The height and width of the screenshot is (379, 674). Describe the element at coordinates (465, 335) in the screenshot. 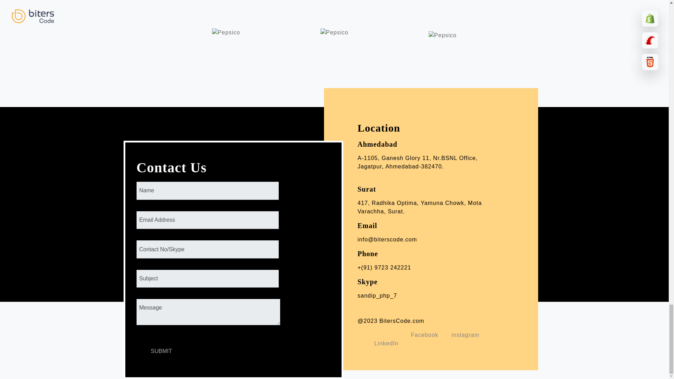

I see `instagram` at that location.